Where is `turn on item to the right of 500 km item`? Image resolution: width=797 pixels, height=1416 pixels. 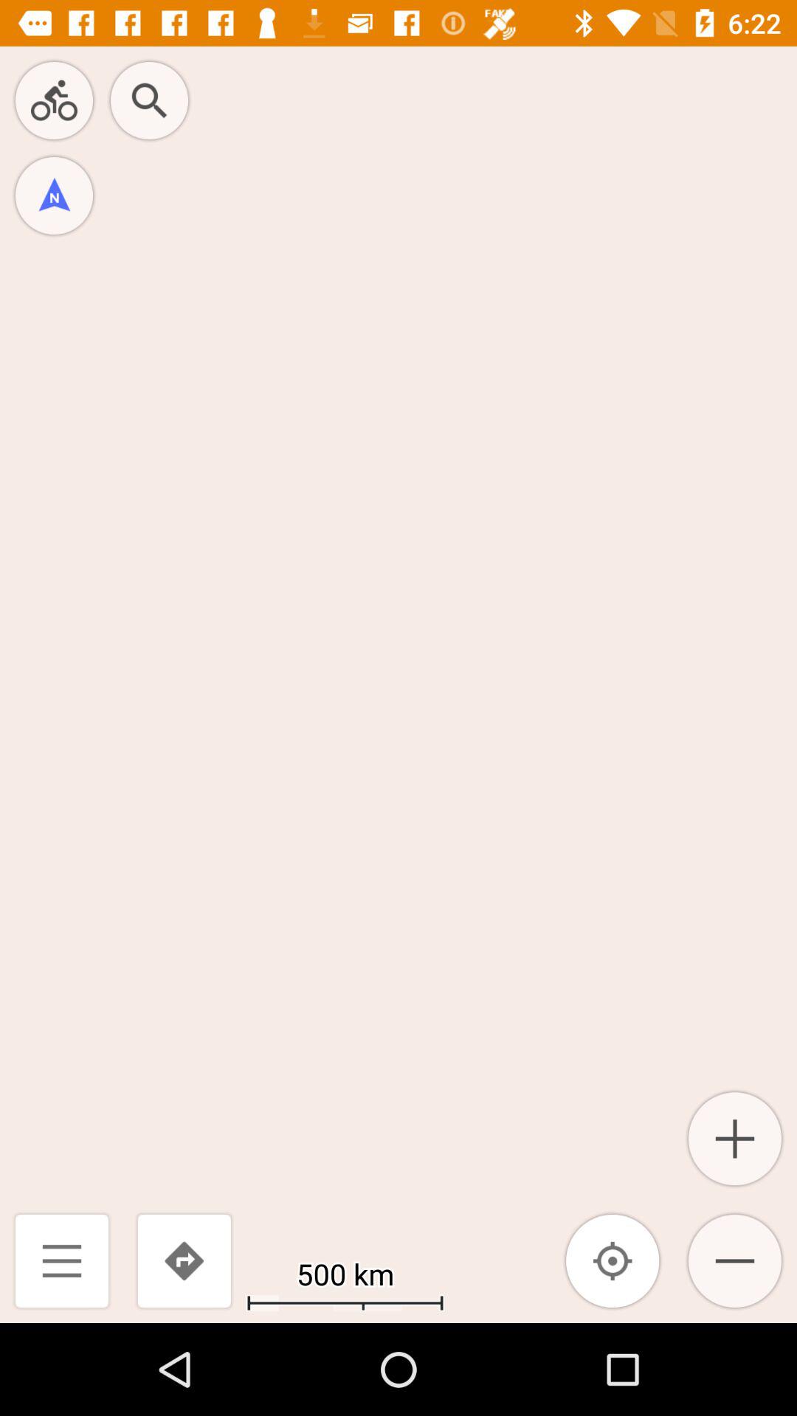
turn on item to the right of 500 km item is located at coordinates (613, 1261).